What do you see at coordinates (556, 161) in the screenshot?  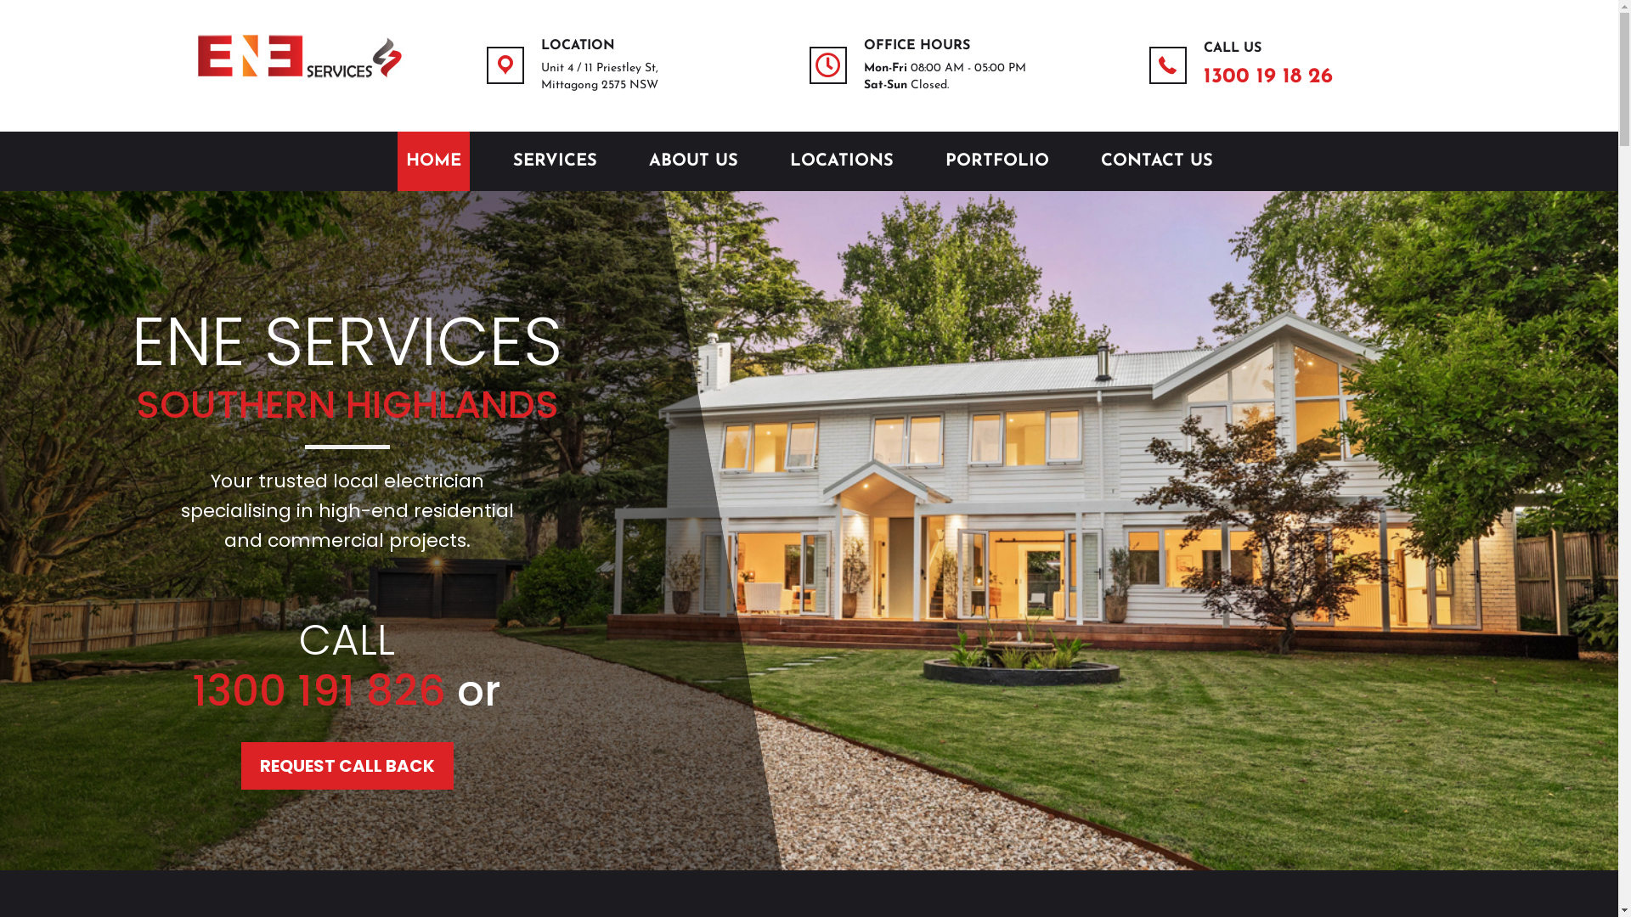 I see `SERVICES` at bounding box center [556, 161].